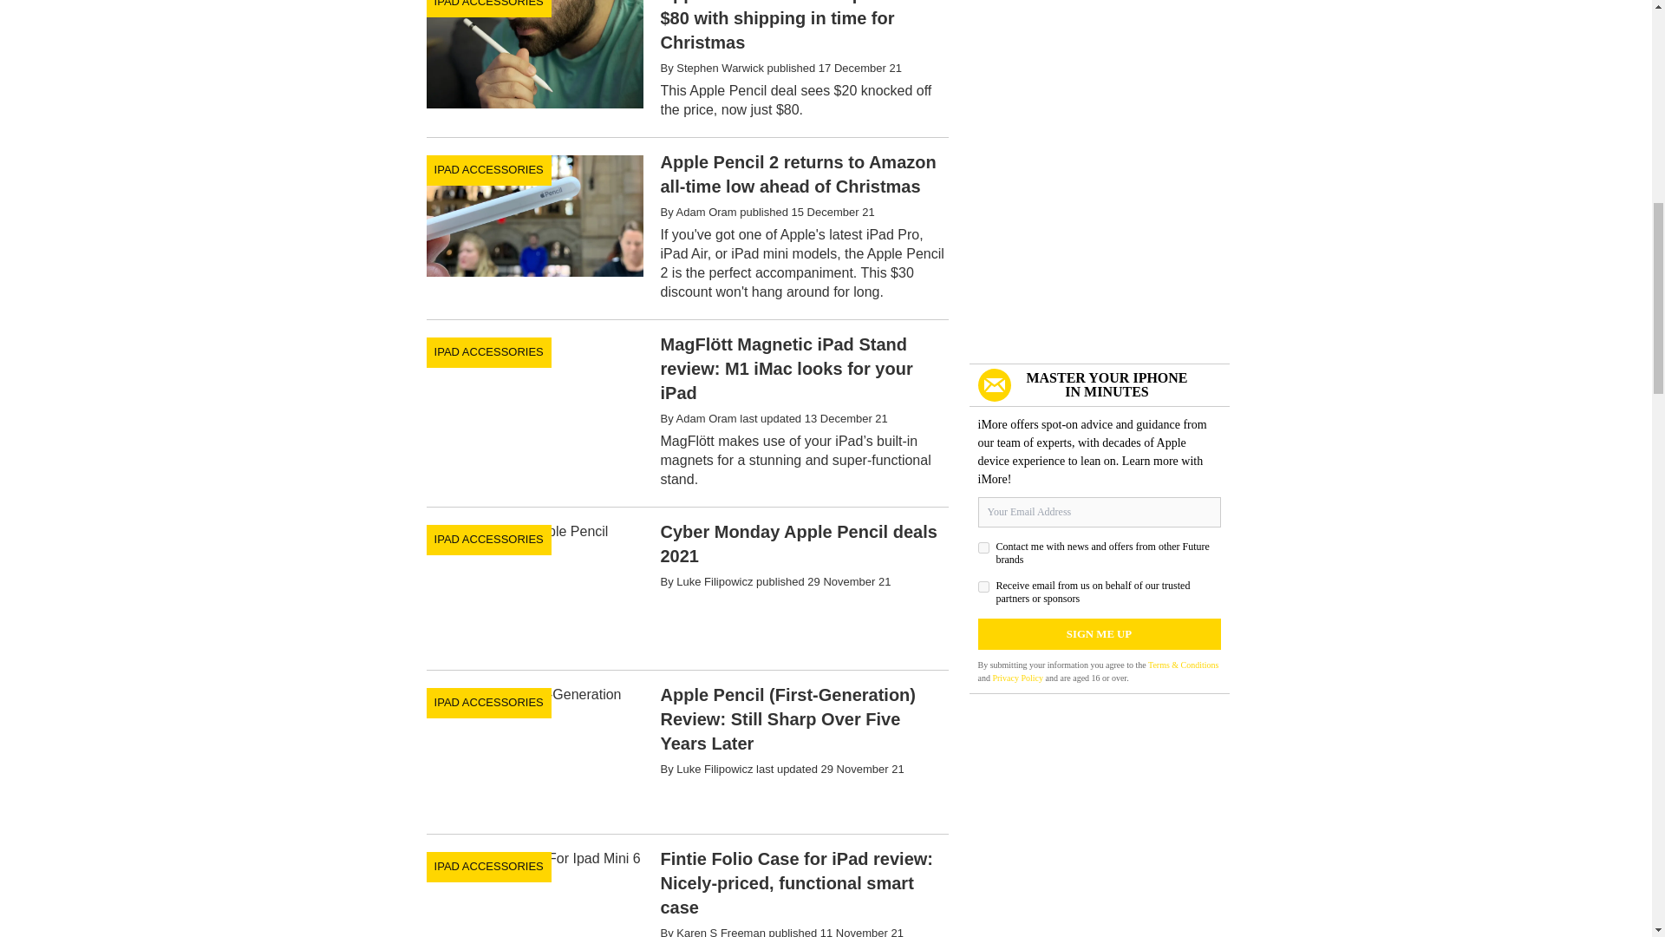  I want to click on Sign me up, so click(1100, 633).